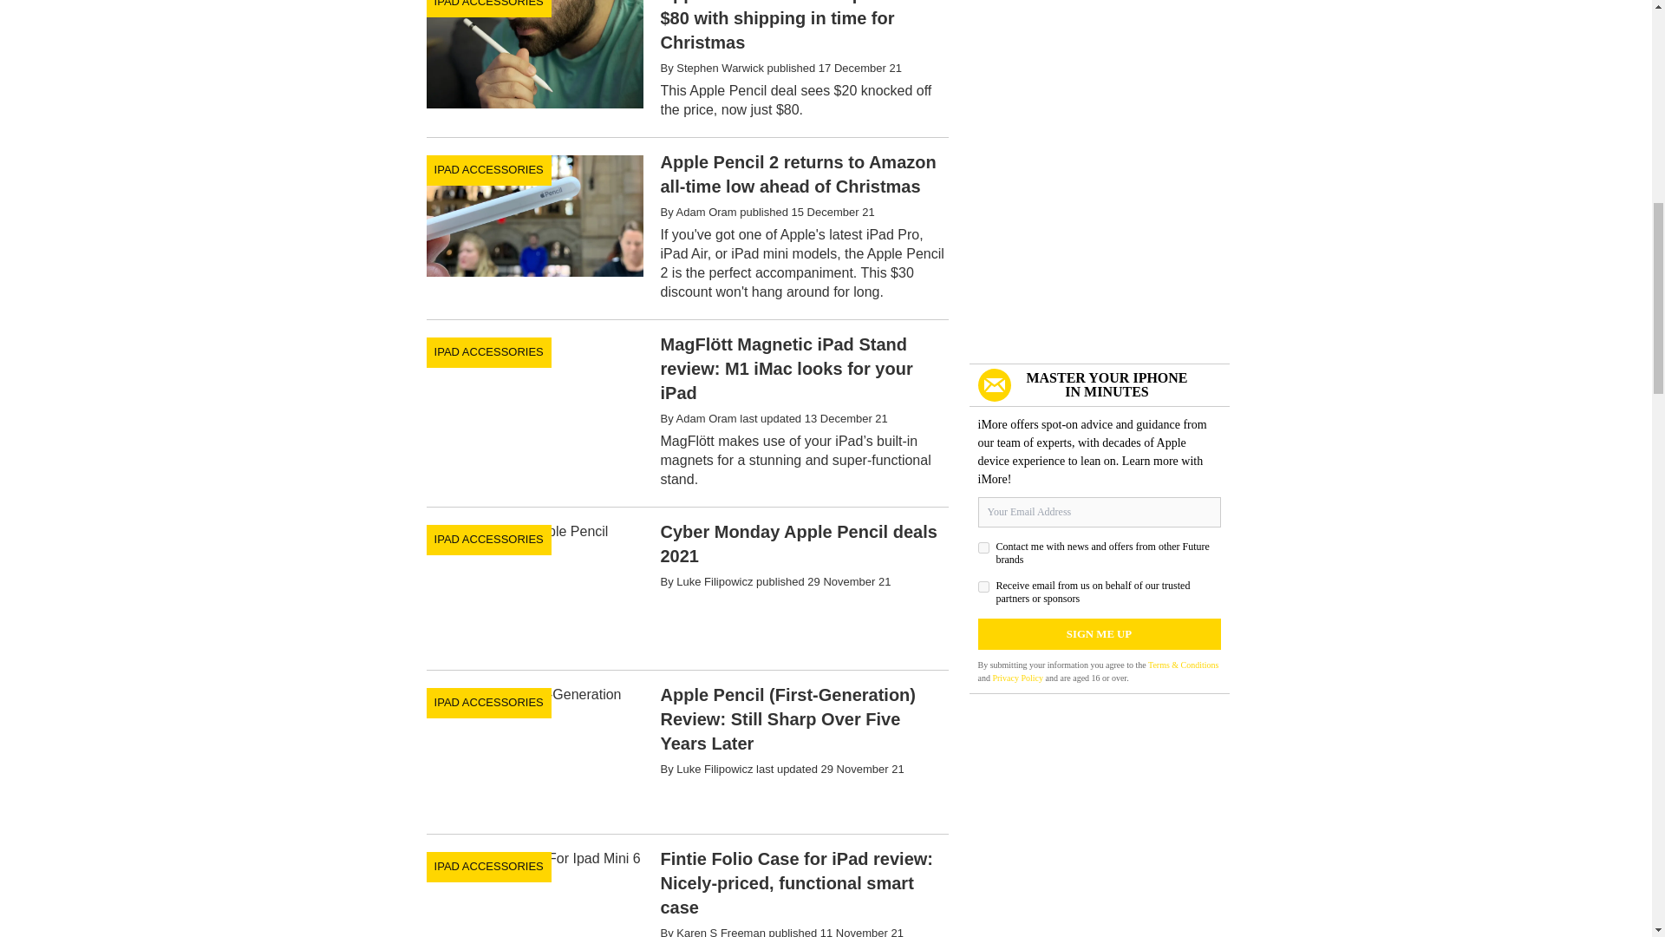  I want to click on Sign me up, so click(1100, 633).